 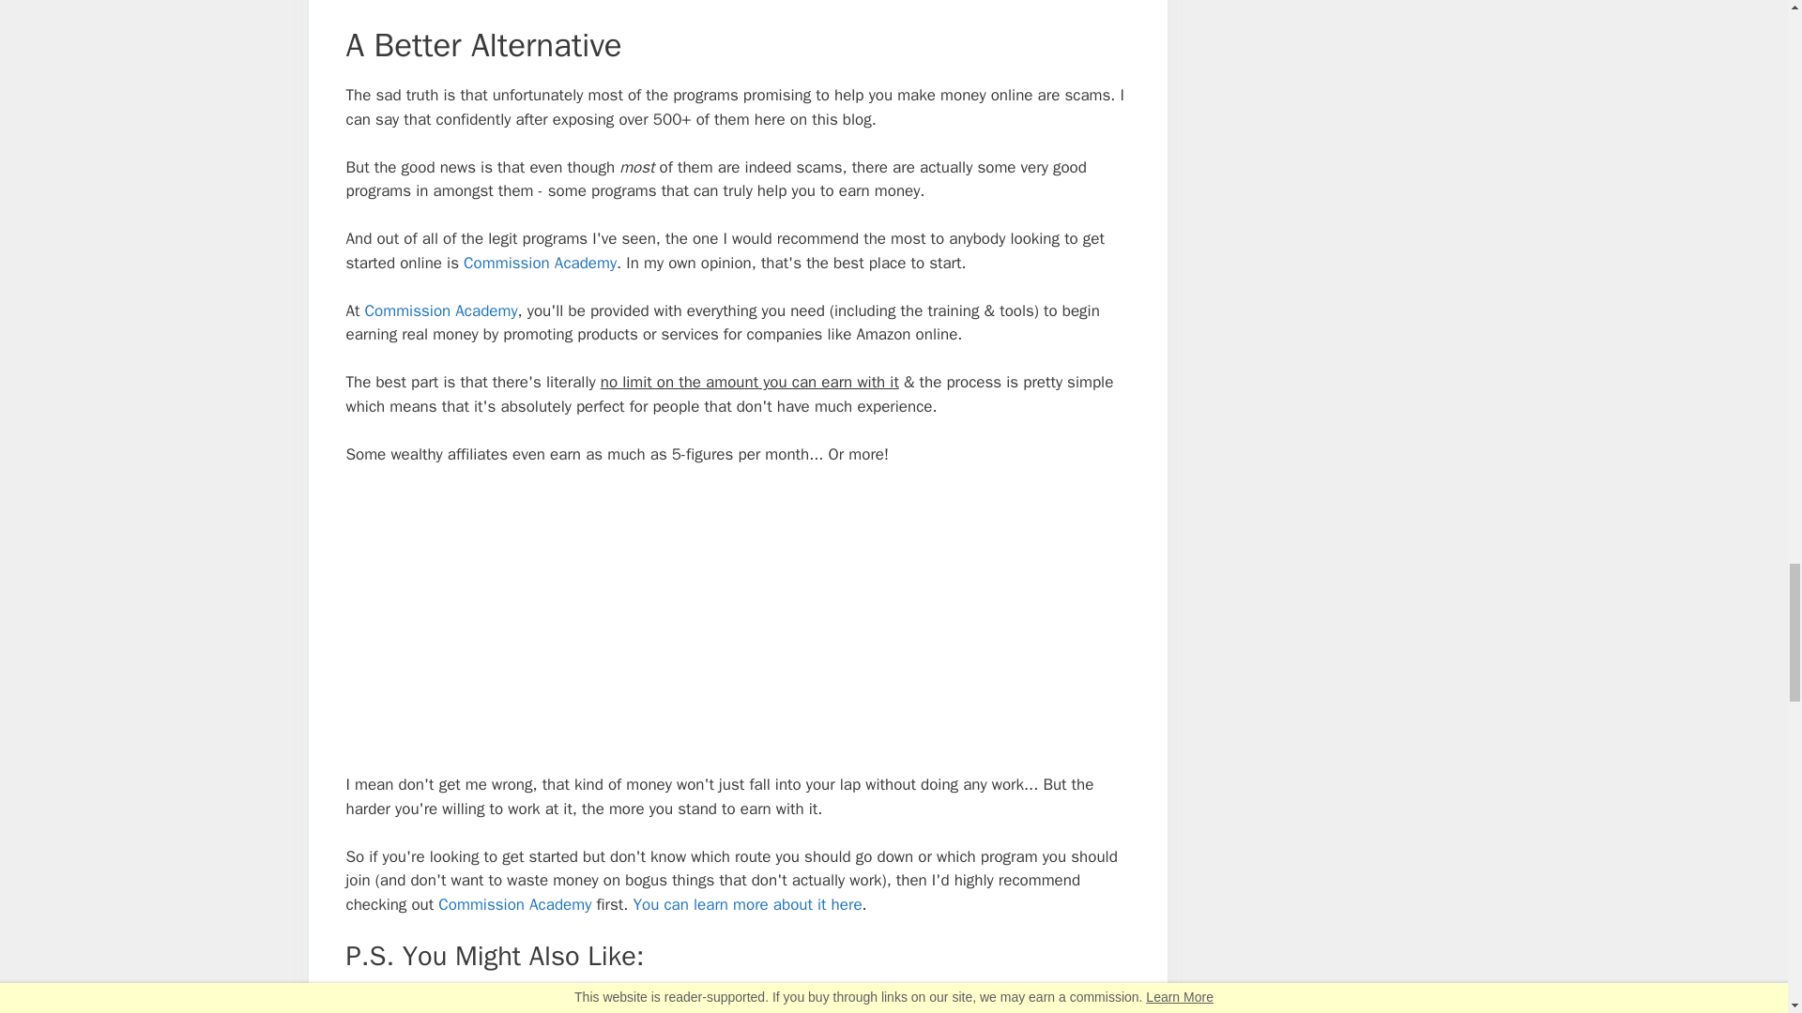 What do you see at coordinates (514, 904) in the screenshot?
I see `Commission Academy` at bounding box center [514, 904].